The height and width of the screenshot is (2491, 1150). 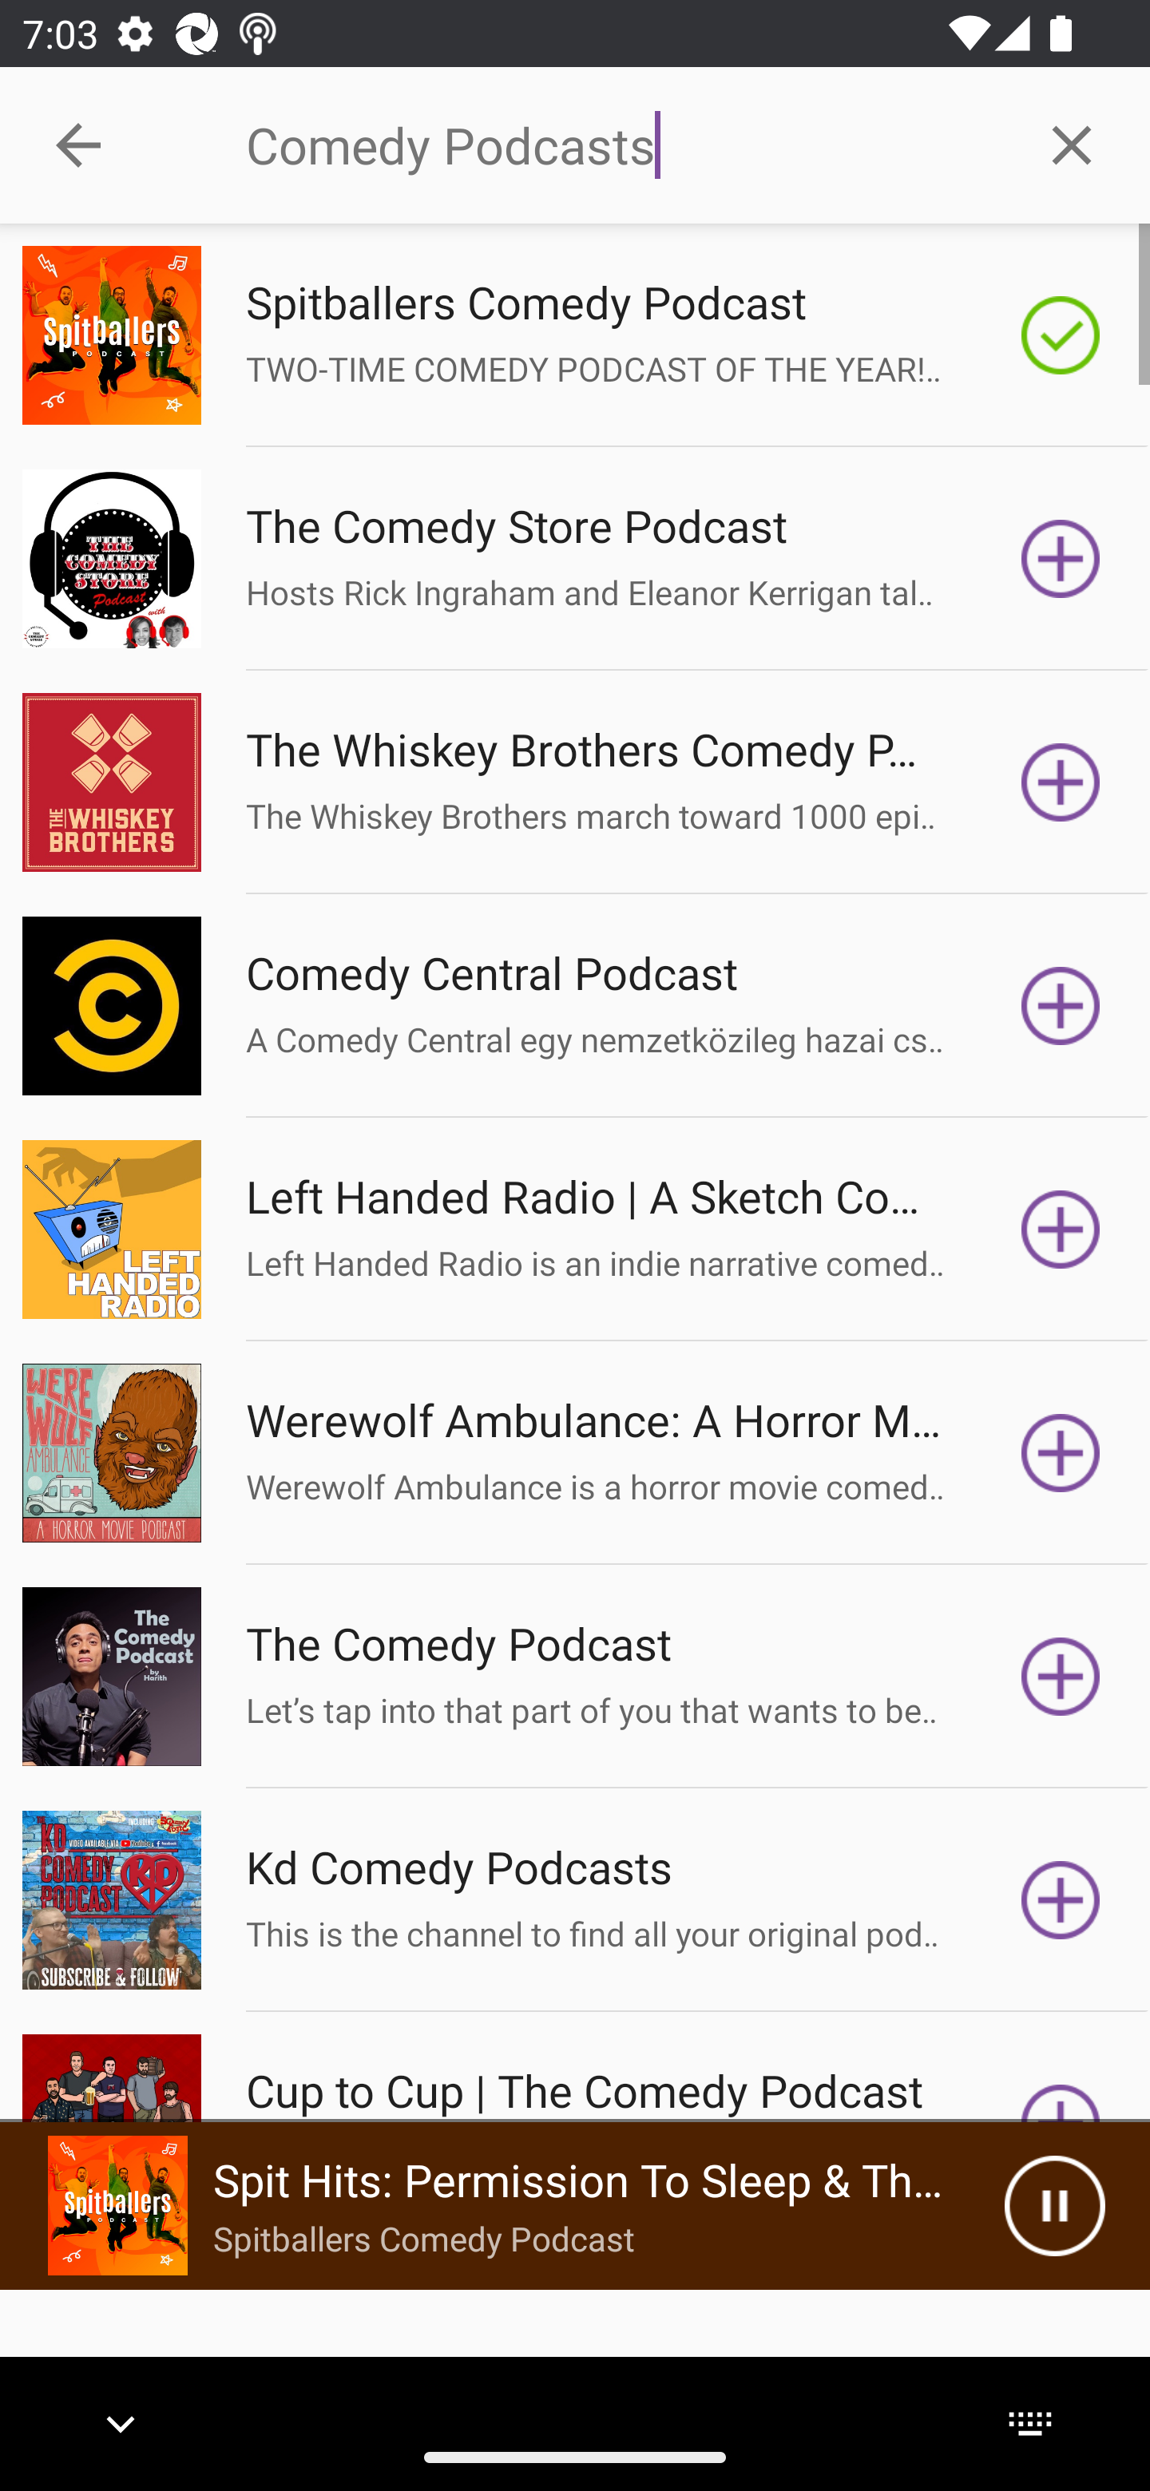 What do you see at coordinates (78, 145) in the screenshot?
I see `Collapse` at bounding box center [78, 145].